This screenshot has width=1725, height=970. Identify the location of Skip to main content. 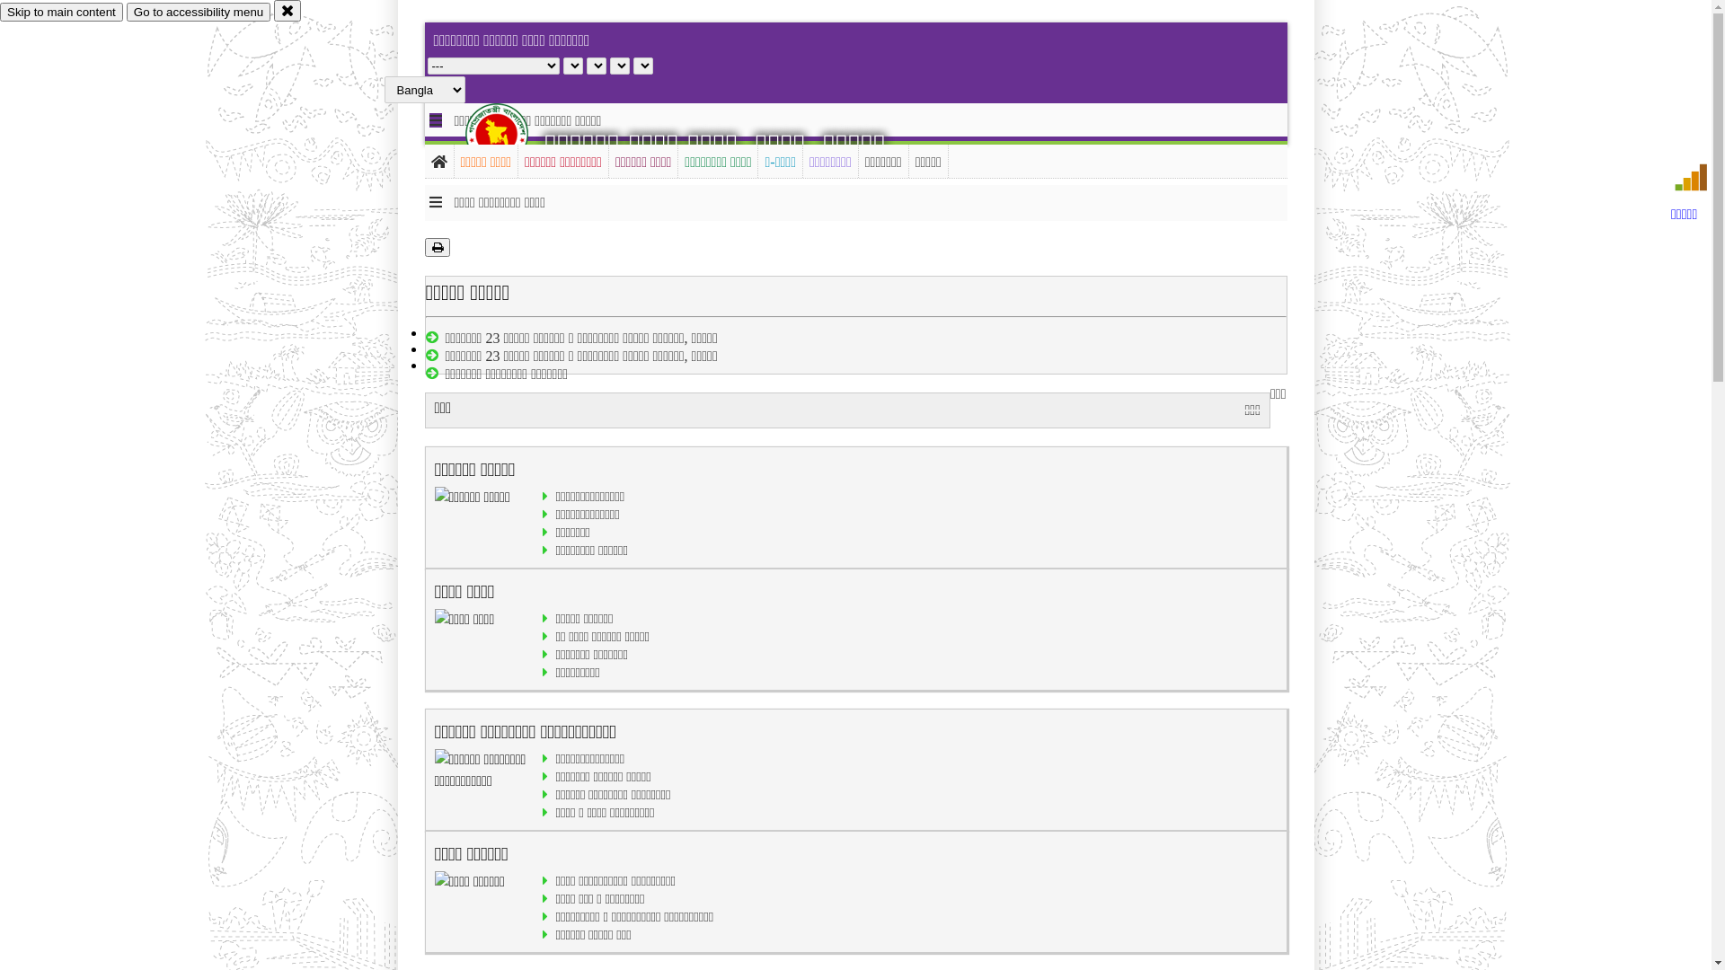
(61, 13).